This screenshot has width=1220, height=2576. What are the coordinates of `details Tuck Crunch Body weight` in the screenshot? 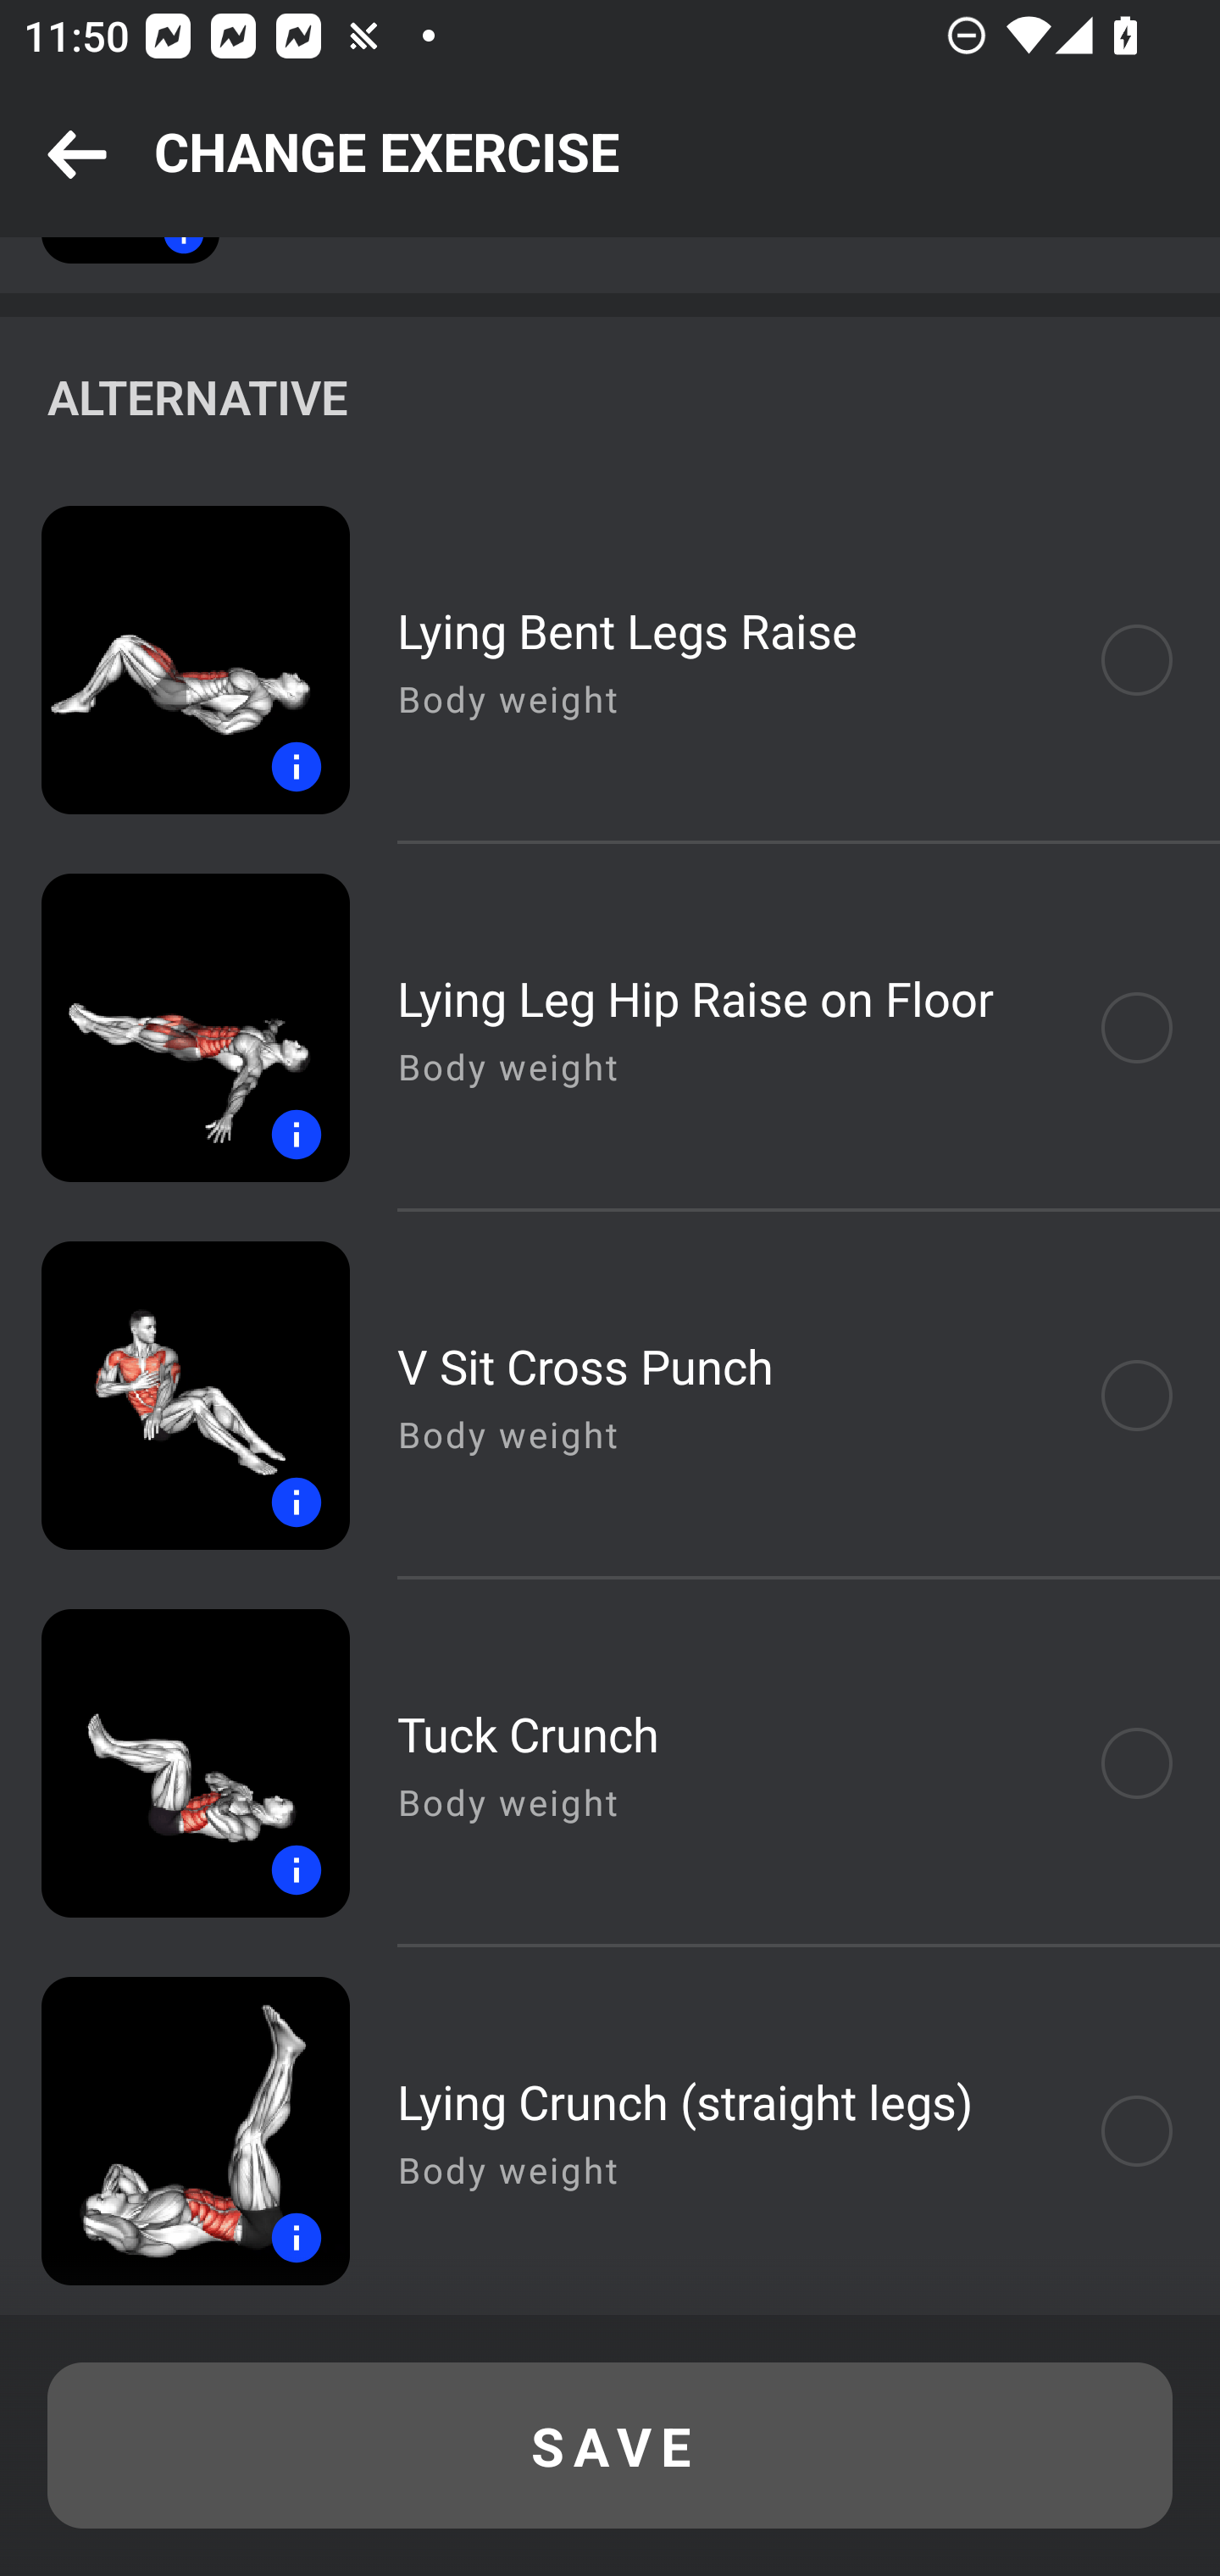 It's located at (610, 1763).